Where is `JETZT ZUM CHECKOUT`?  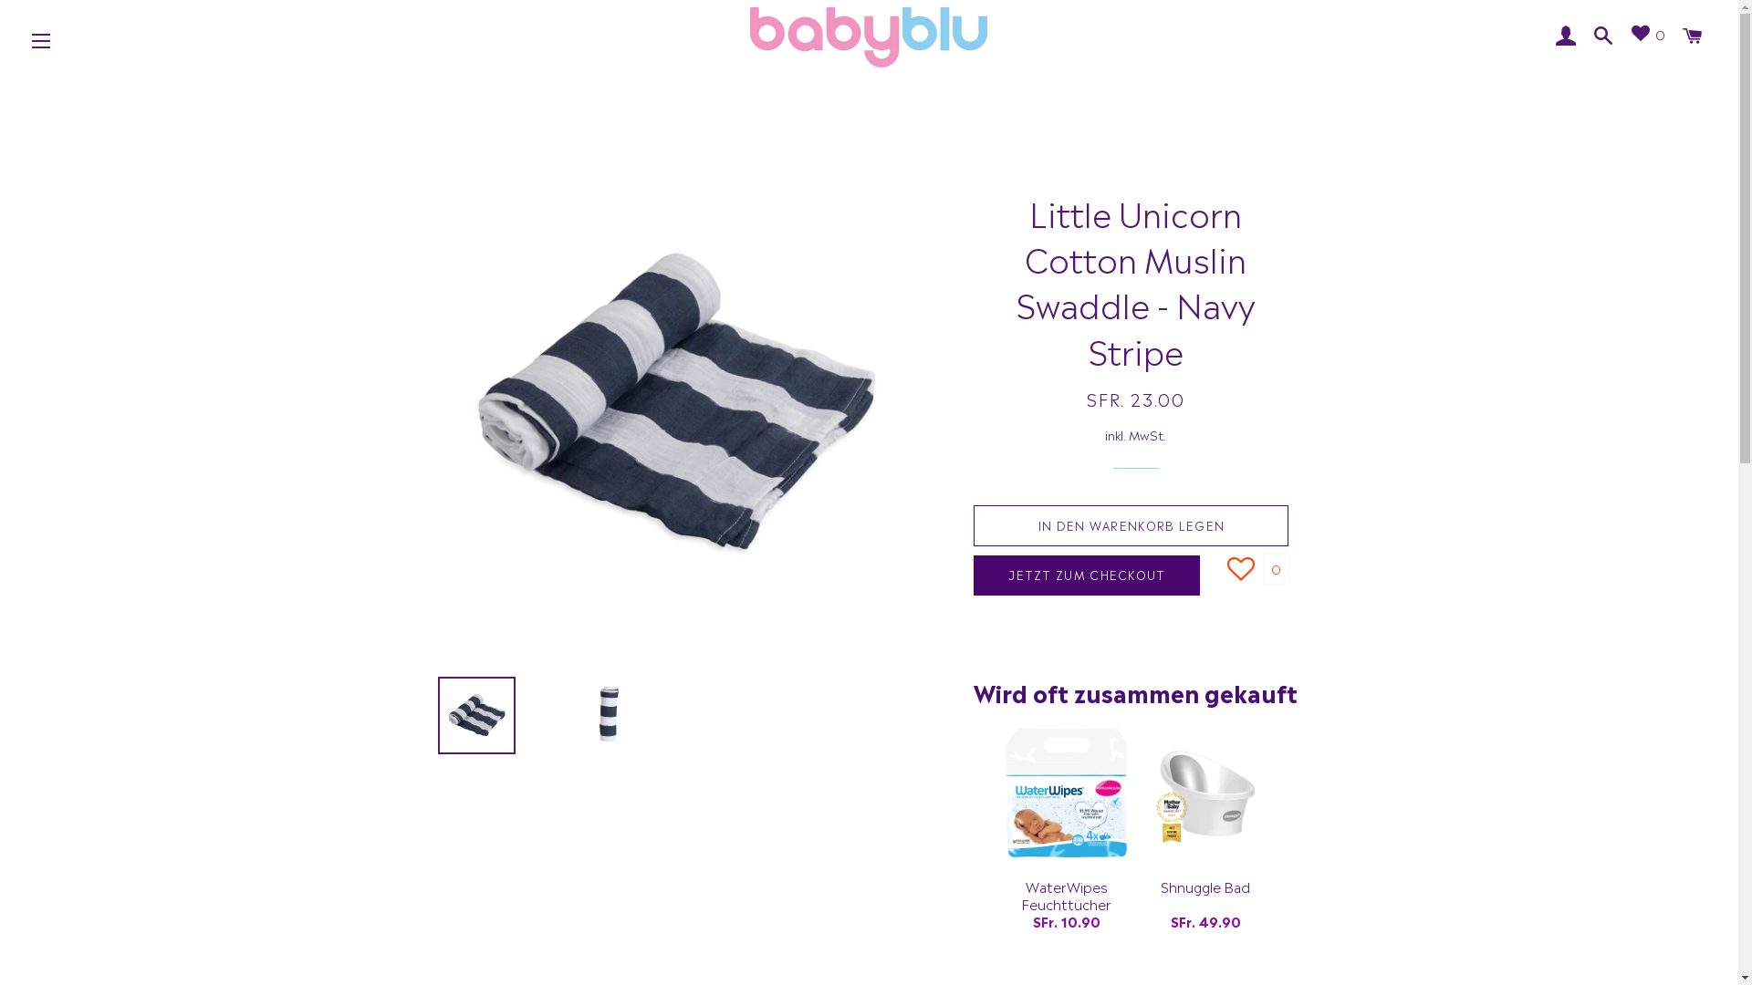
JETZT ZUM CHECKOUT is located at coordinates (1087, 575).